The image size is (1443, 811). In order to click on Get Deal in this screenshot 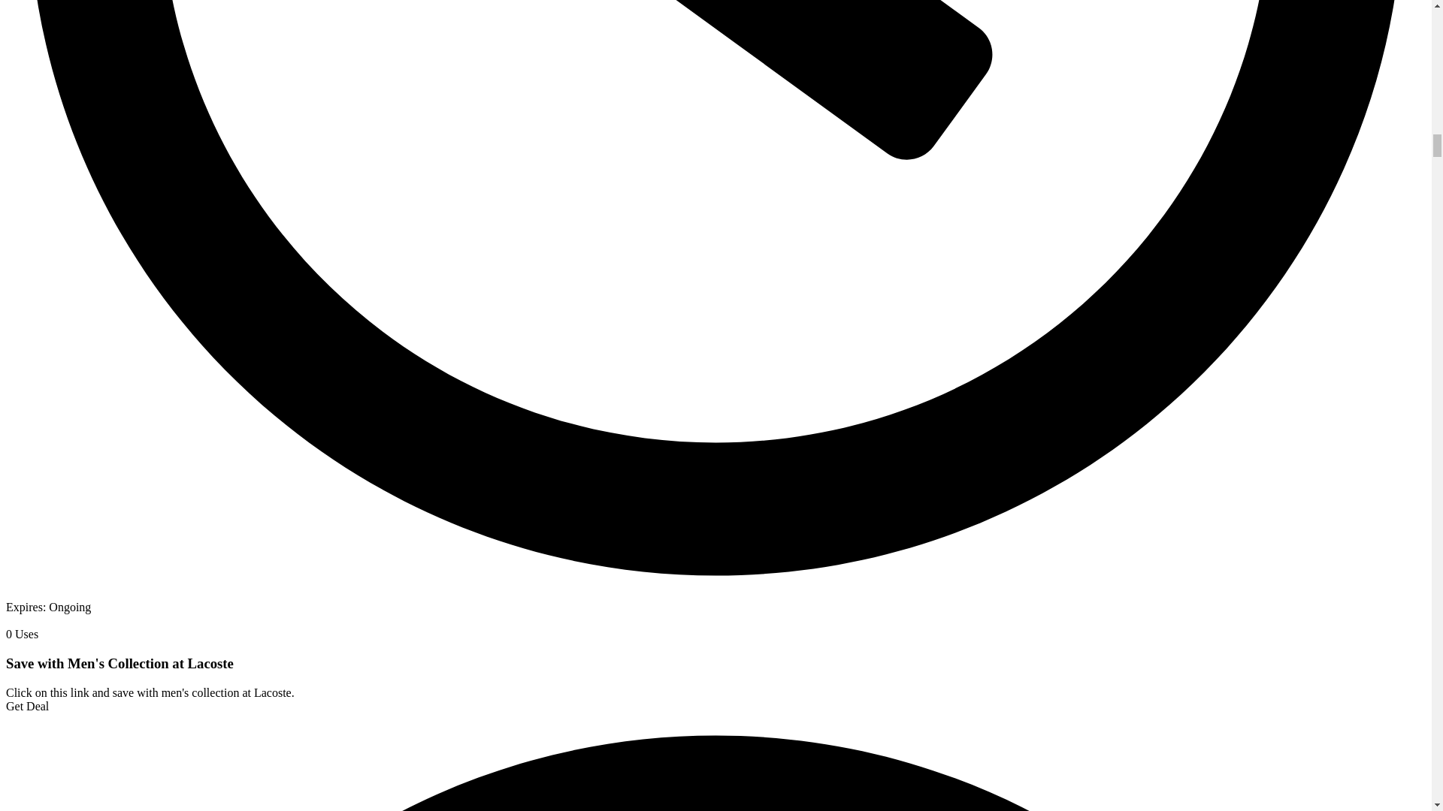, I will do `click(27, 706)`.